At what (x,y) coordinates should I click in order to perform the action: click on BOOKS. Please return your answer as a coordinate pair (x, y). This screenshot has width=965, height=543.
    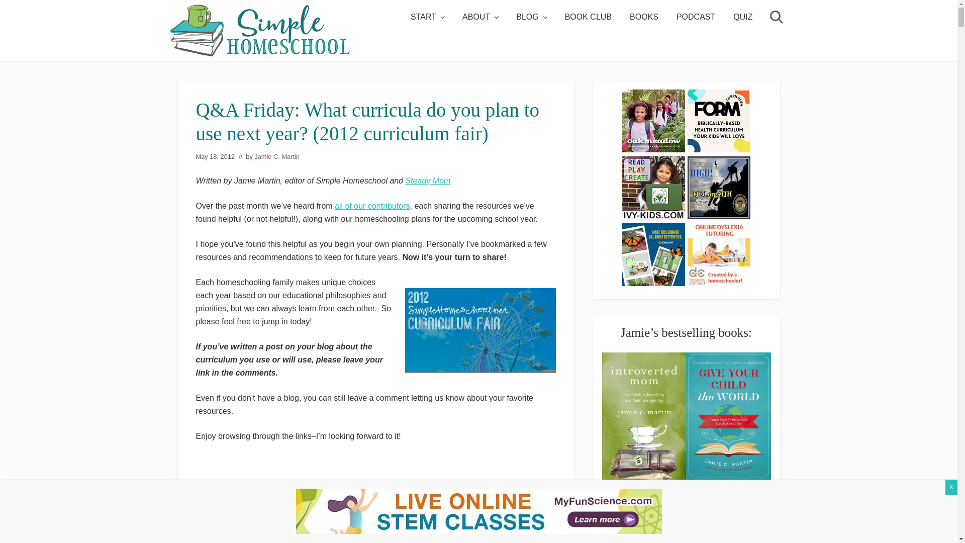
    Looking at the image, I should click on (644, 17).